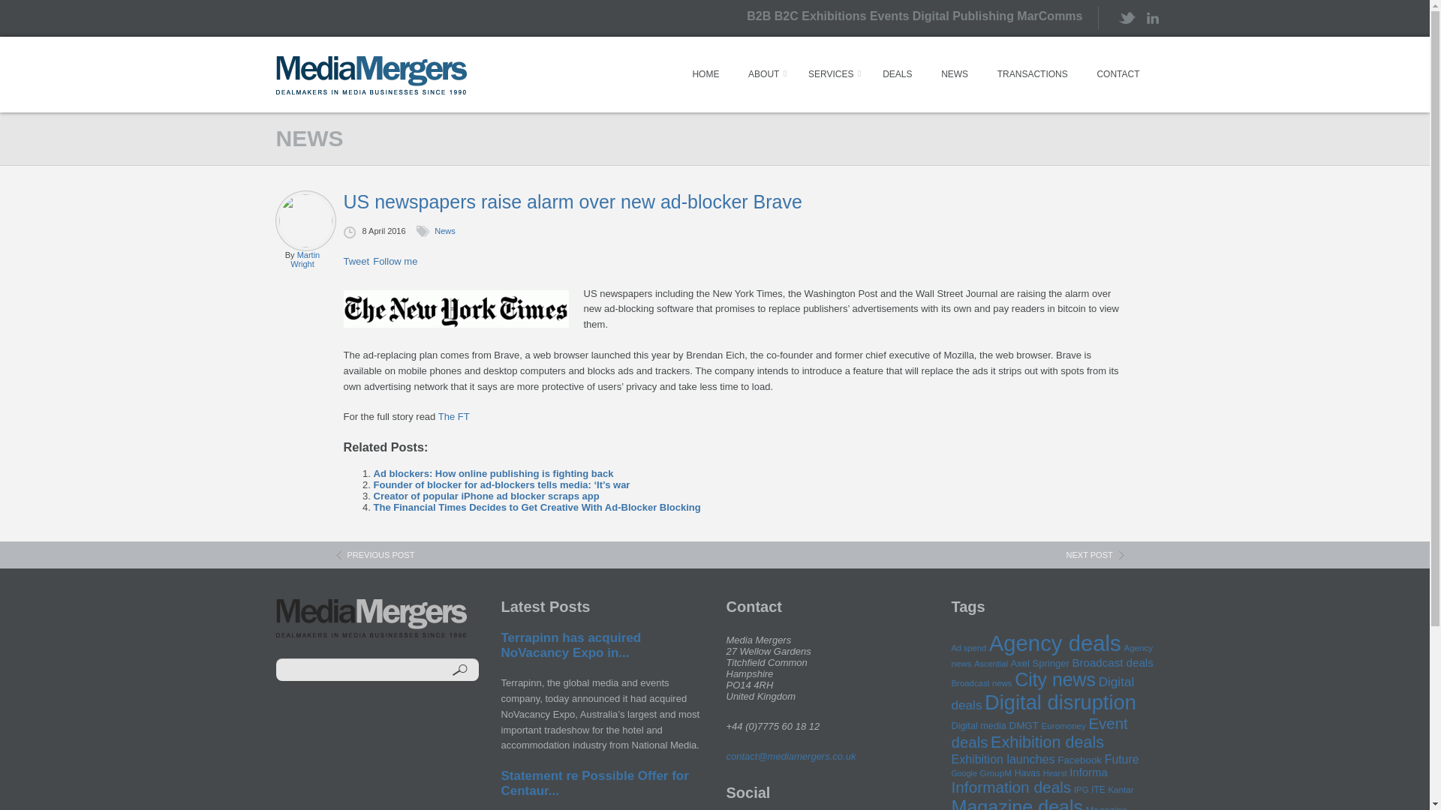 The width and height of the screenshot is (1441, 810). I want to click on Posts by Martin Wright, so click(305, 259).